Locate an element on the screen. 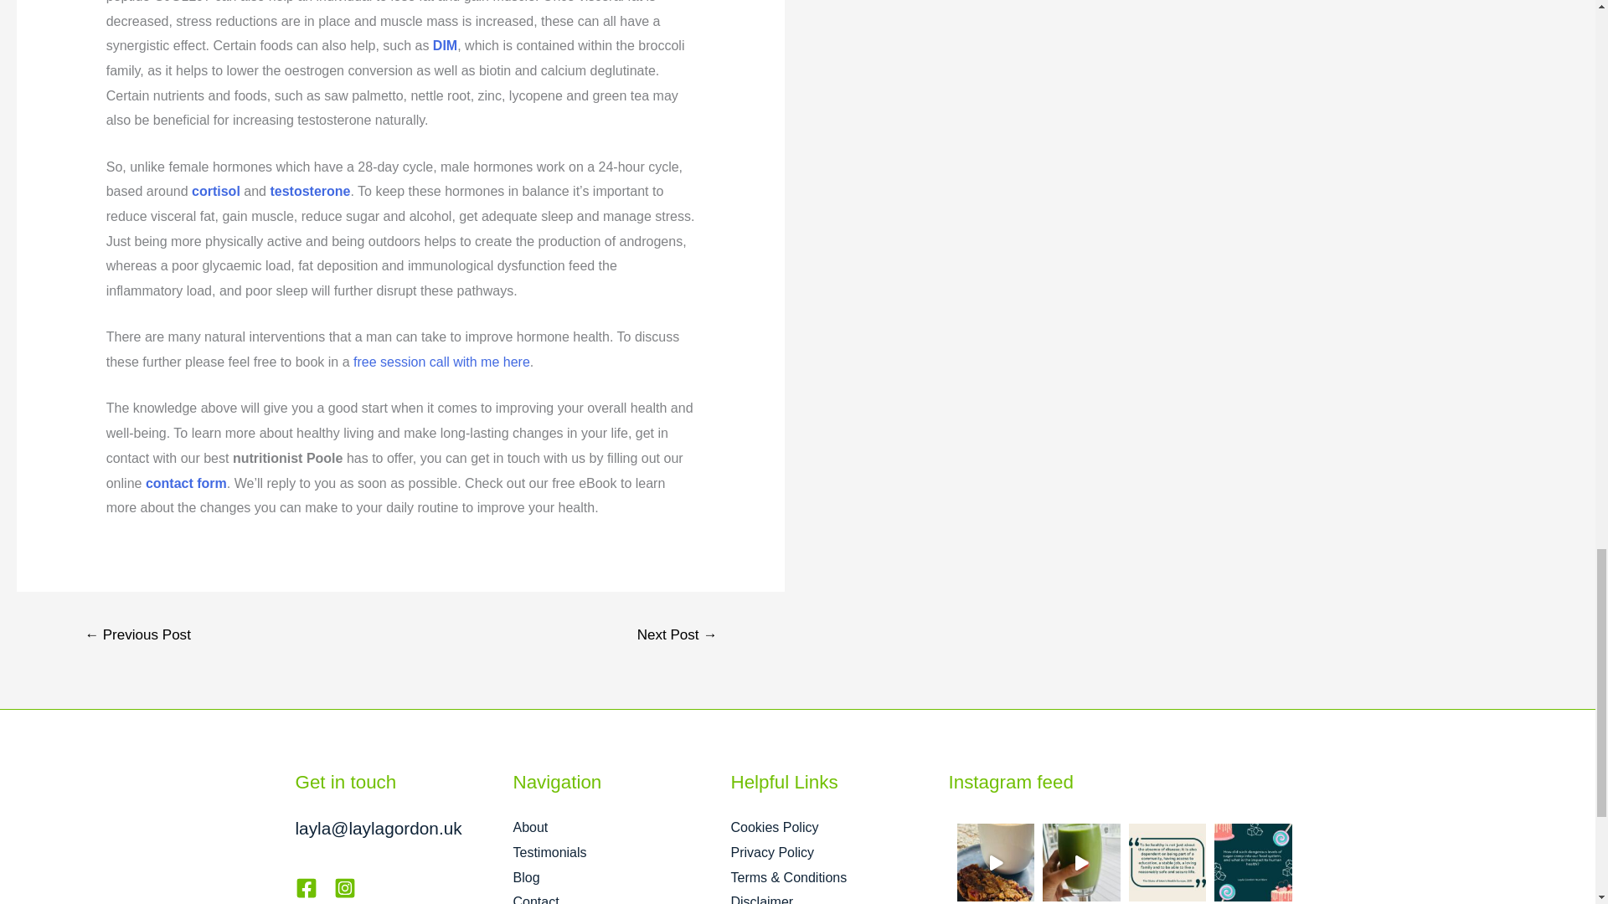 This screenshot has height=904, width=1608. testosterone is located at coordinates (310, 191).